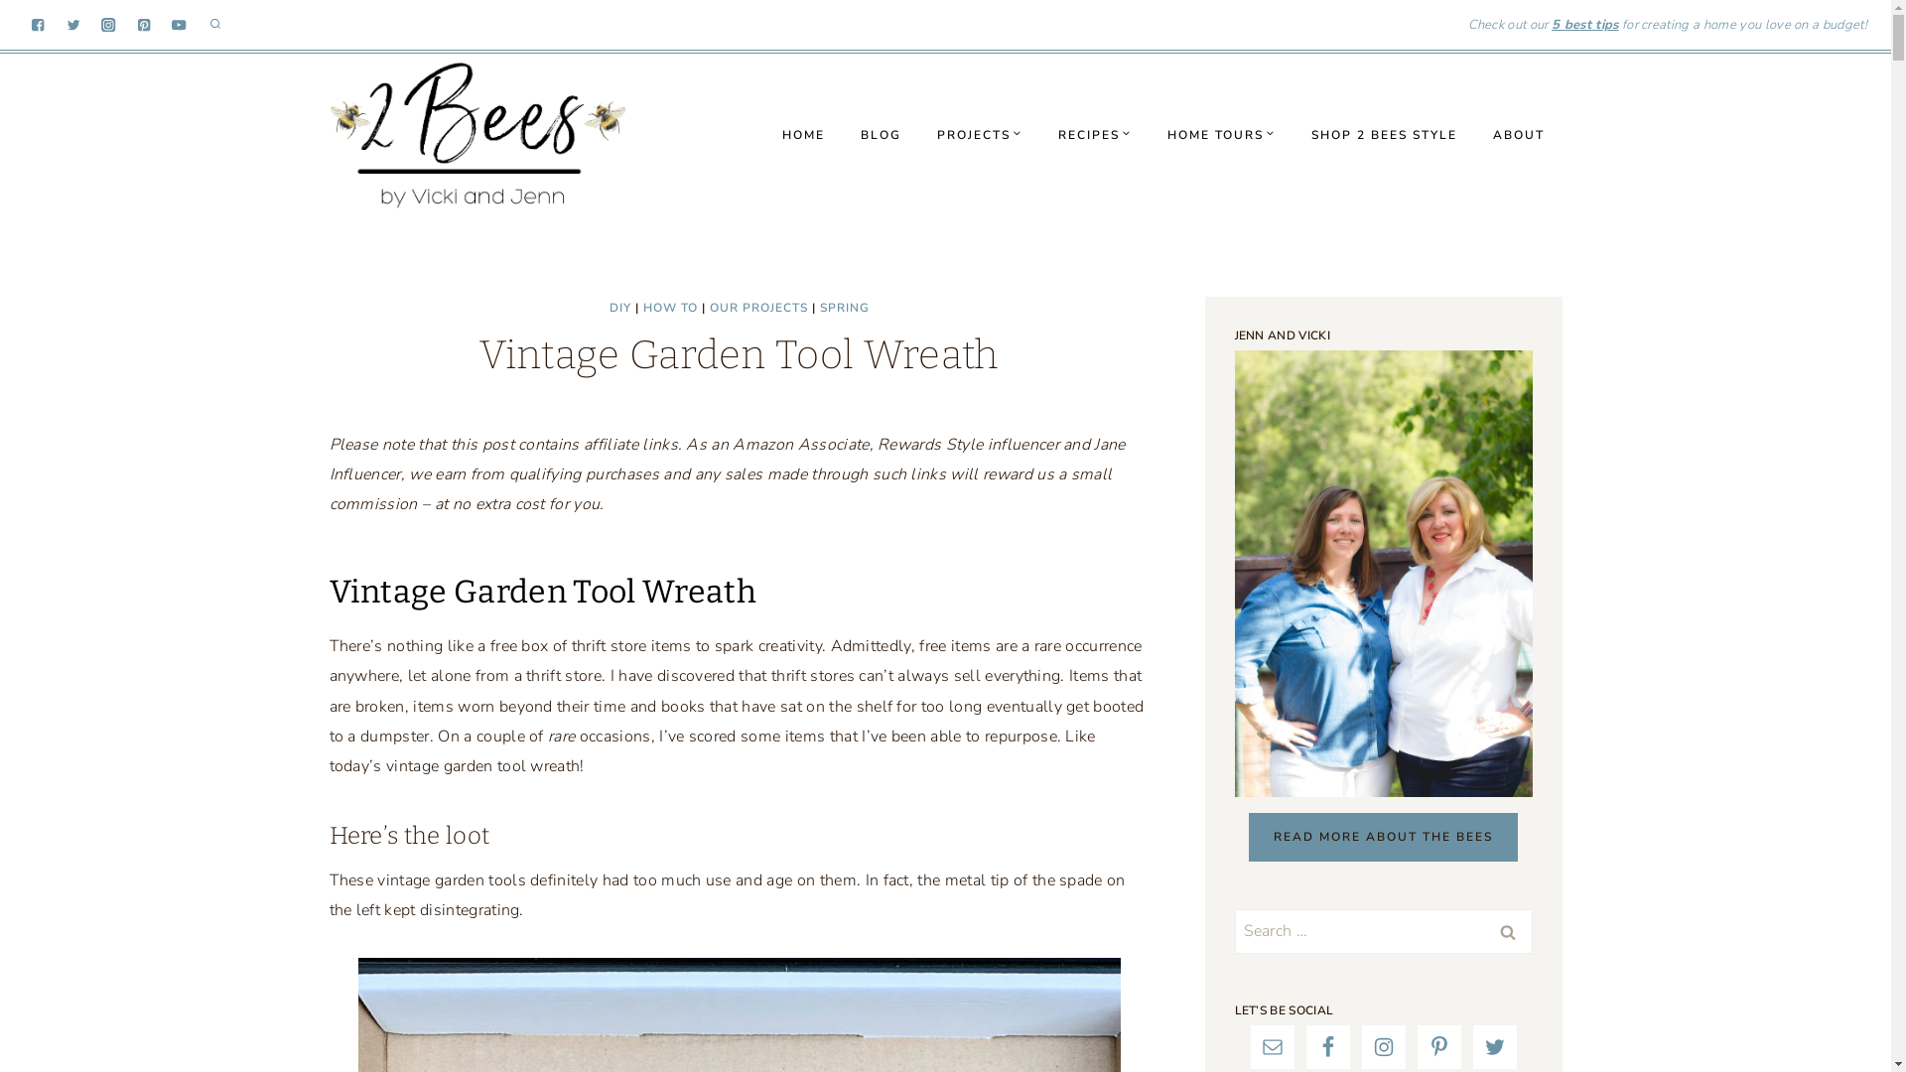 The height and width of the screenshot is (1072, 1906). Describe the element at coordinates (1585, 25) in the screenshot. I see `5 best tips` at that location.